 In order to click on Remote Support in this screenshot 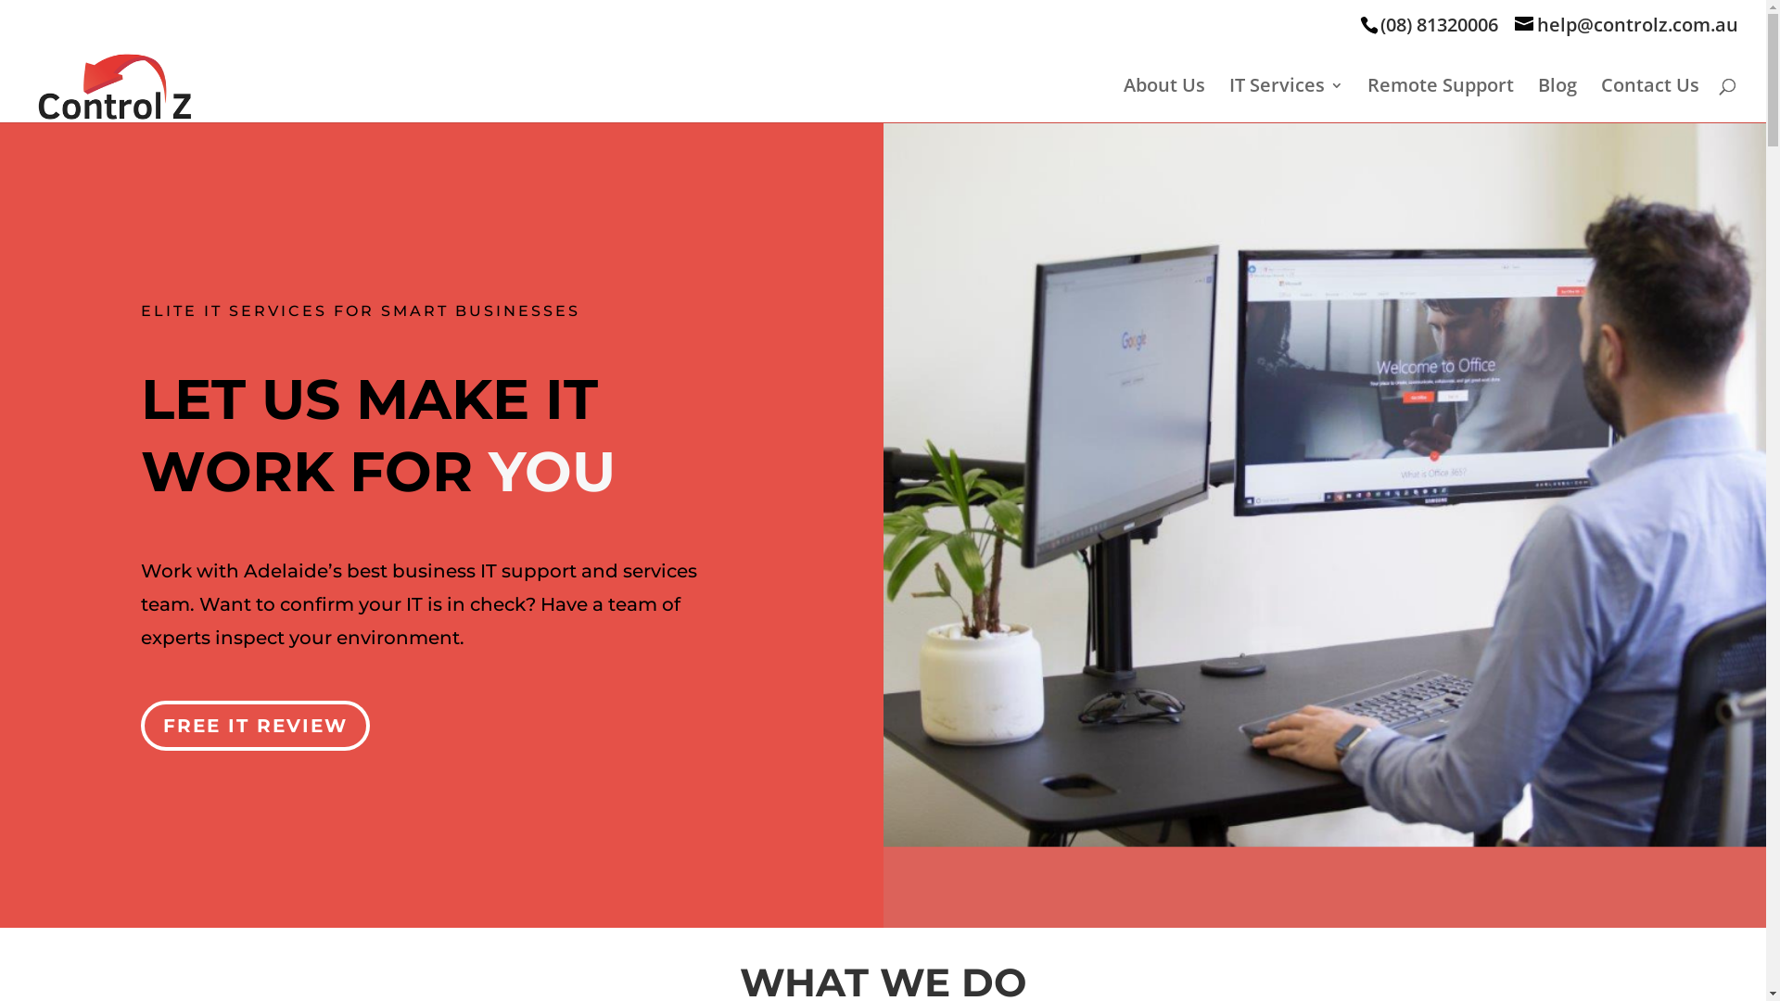, I will do `click(1441, 100)`.